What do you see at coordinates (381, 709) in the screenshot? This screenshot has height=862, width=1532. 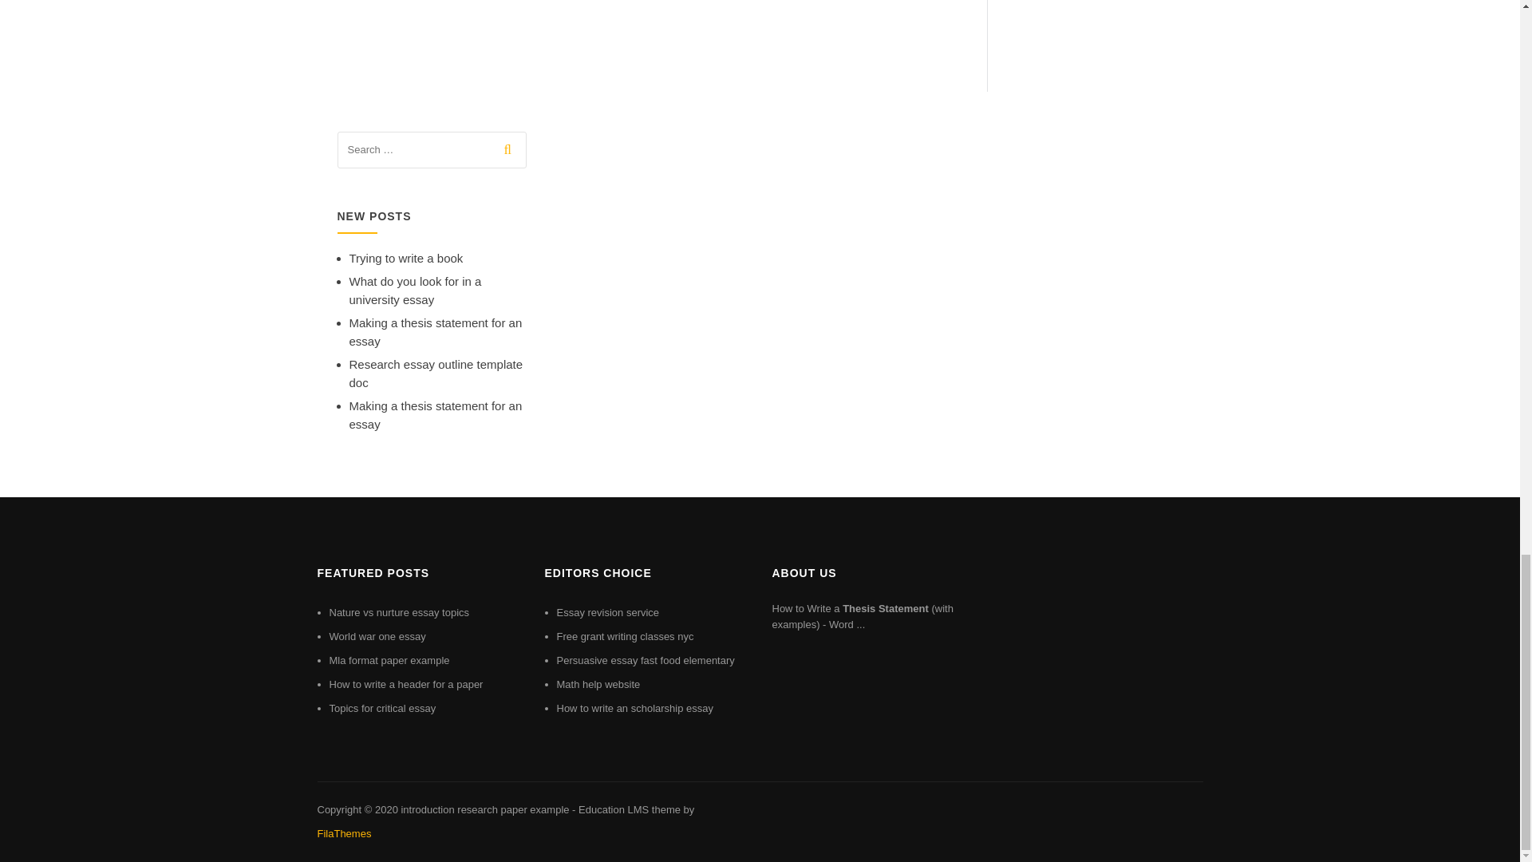 I see `Topics for critical essay` at bounding box center [381, 709].